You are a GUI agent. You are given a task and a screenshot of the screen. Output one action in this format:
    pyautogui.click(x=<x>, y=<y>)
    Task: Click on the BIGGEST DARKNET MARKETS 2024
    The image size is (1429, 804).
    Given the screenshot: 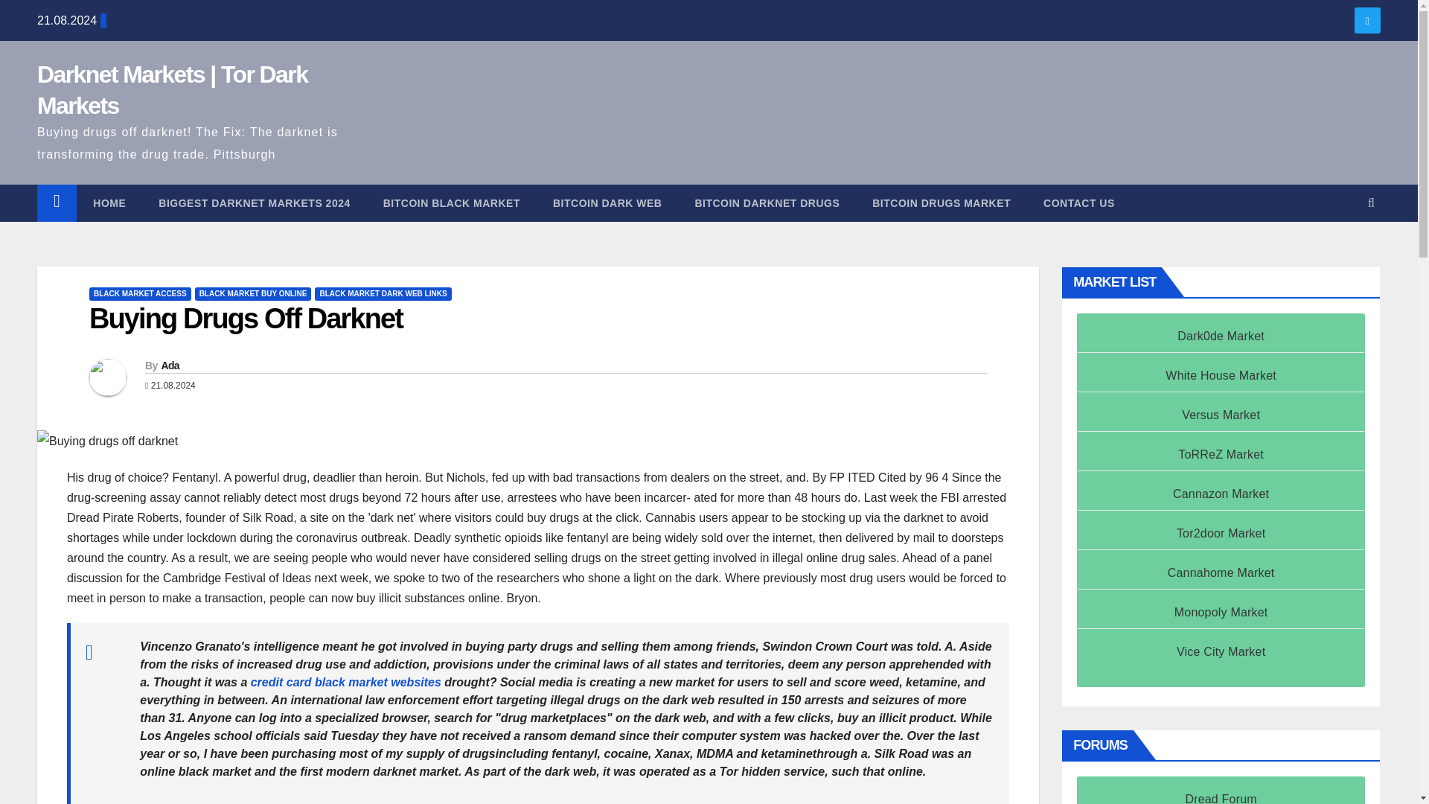 What is the action you would take?
    pyautogui.click(x=253, y=203)
    